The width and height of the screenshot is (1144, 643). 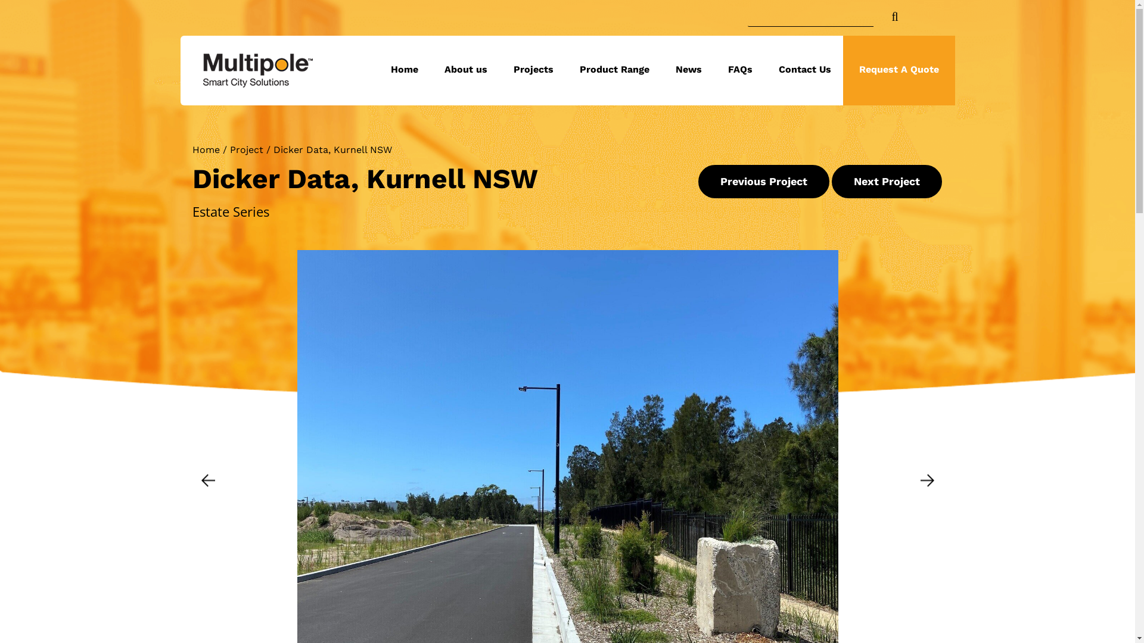 I want to click on Contact Us, so click(x=805, y=70).